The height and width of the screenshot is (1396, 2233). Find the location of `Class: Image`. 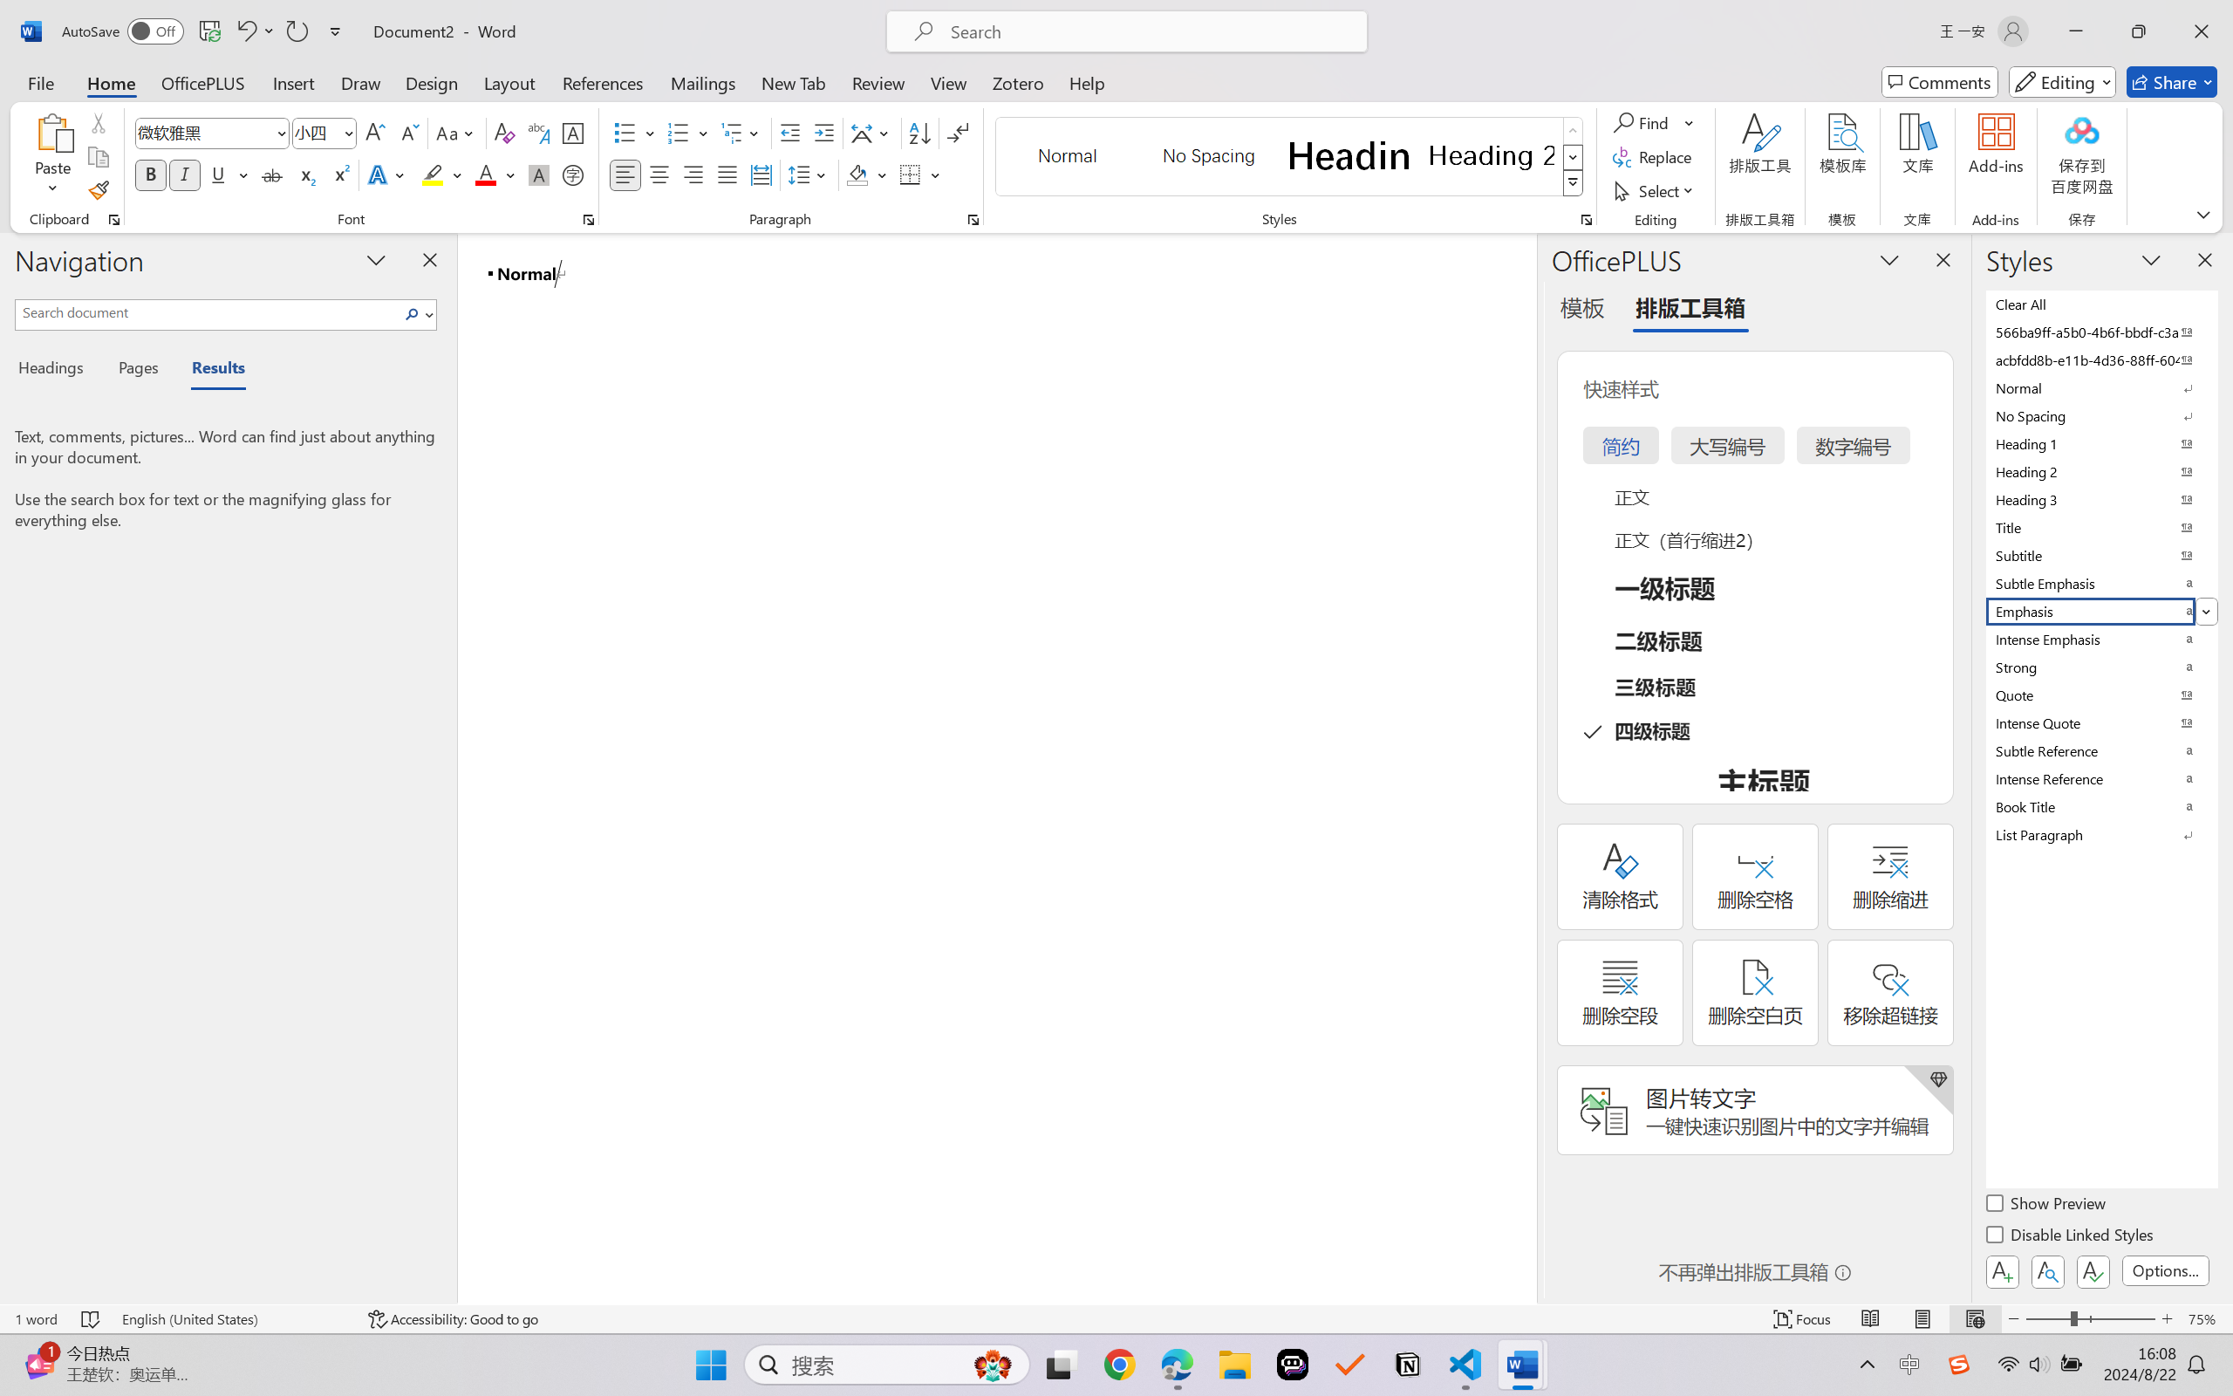

Class: Image is located at coordinates (1959, 1365).